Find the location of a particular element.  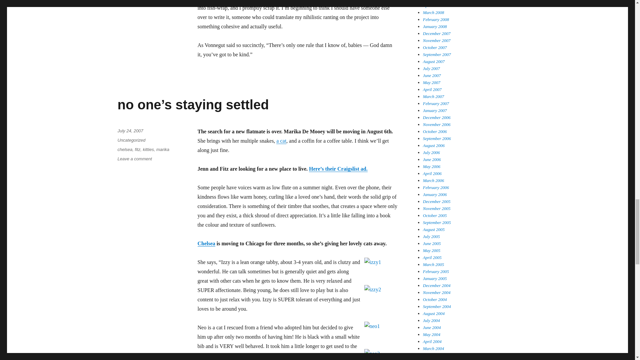

Photo Sharing is located at coordinates (381, 335).